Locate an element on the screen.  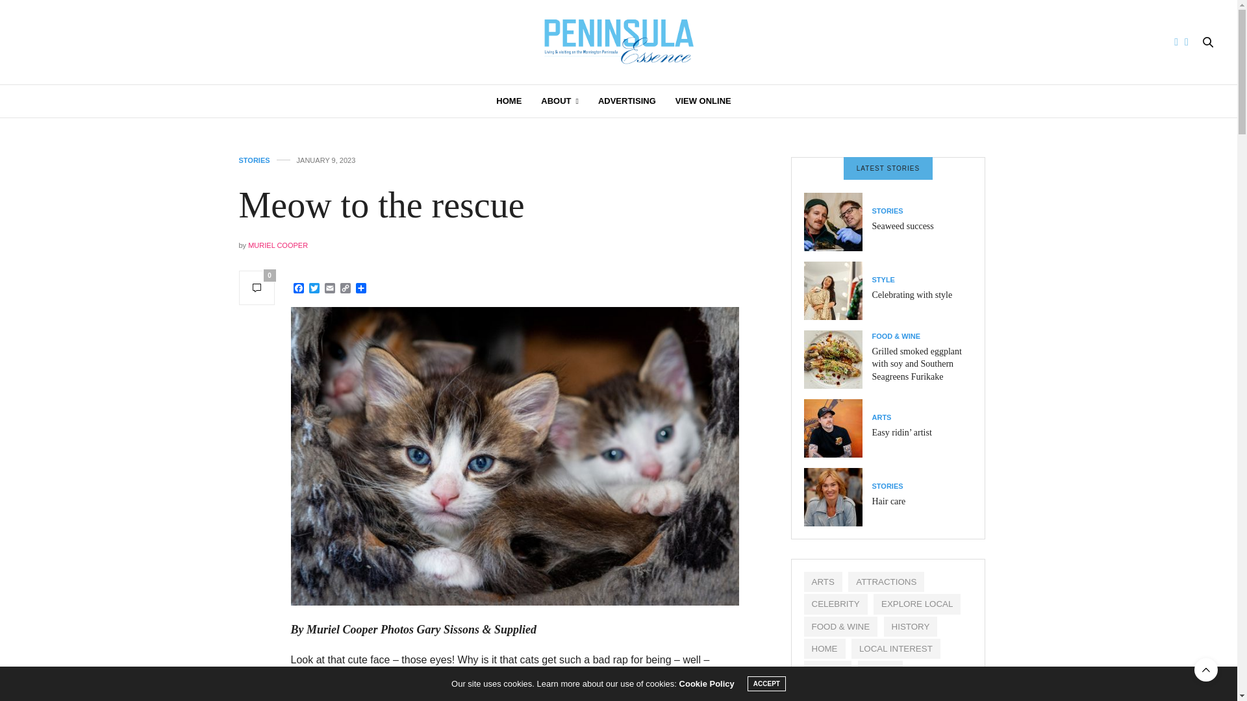
STORIES is located at coordinates (887, 210).